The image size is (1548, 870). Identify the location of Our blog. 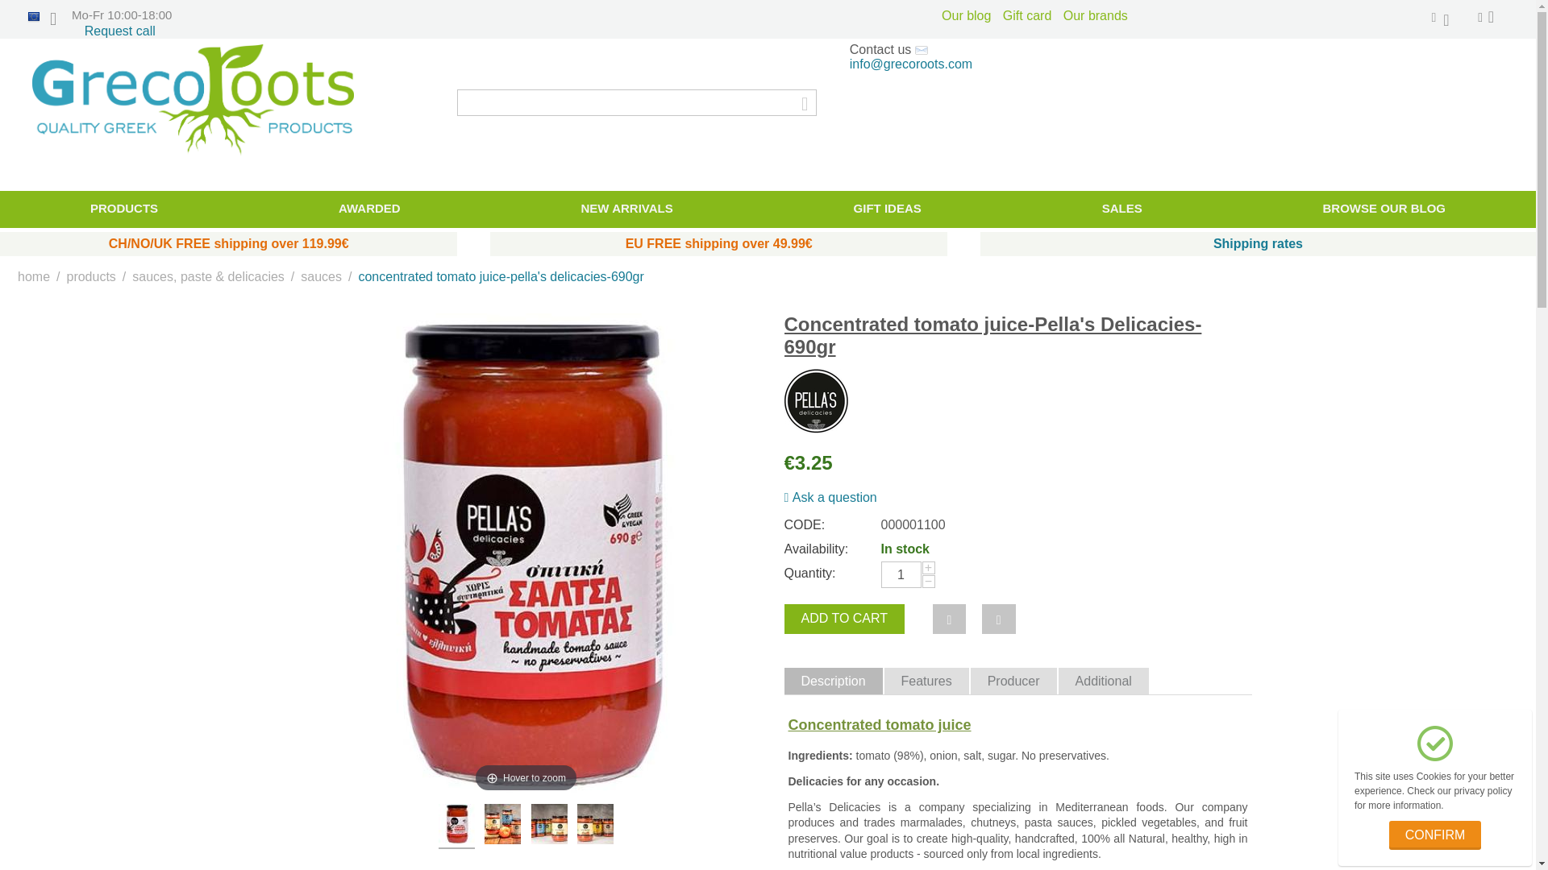
(967, 15).